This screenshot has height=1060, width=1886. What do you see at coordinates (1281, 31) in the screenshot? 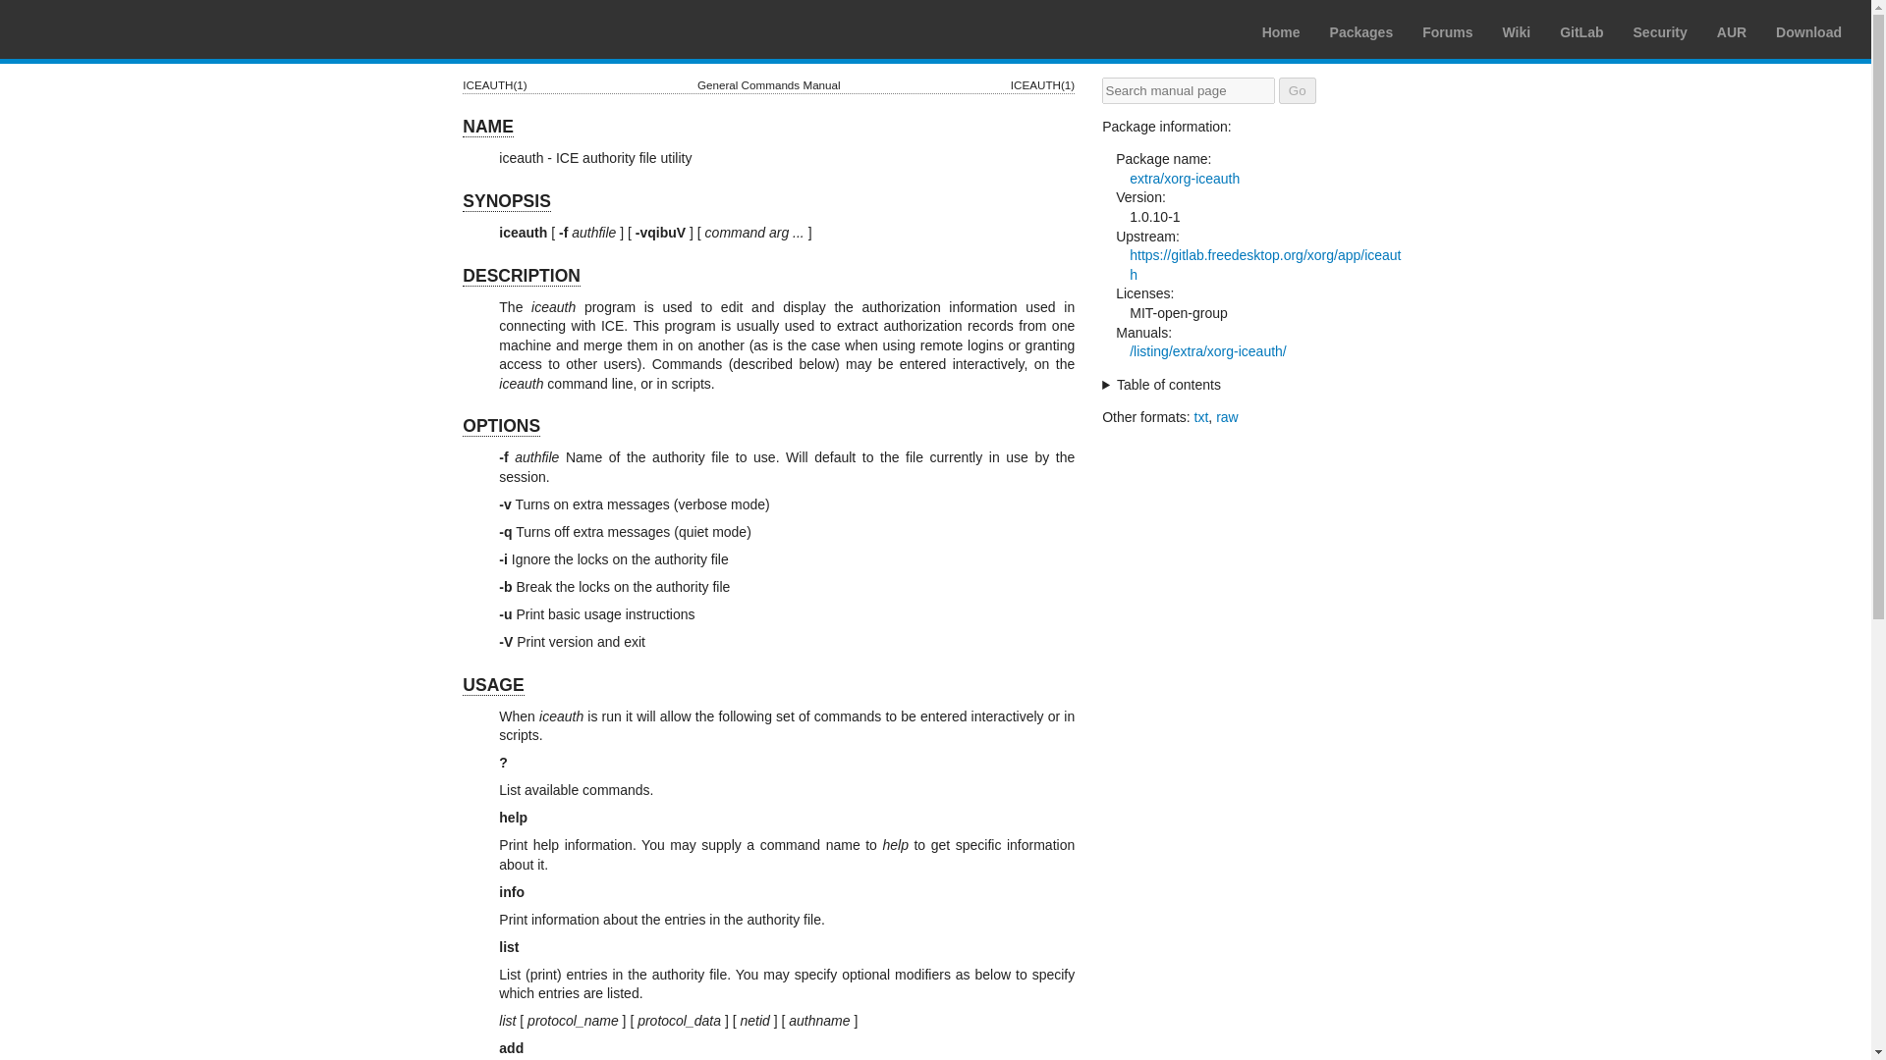
I see `Home` at bounding box center [1281, 31].